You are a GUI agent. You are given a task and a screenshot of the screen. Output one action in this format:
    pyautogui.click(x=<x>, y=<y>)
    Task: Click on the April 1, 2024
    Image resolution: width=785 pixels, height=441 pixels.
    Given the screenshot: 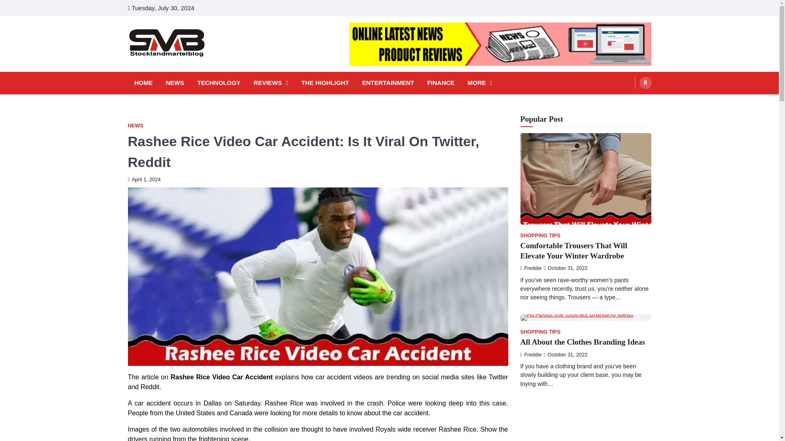 What is the action you would take?
    pyautogui.click(x=144, y=180)
    